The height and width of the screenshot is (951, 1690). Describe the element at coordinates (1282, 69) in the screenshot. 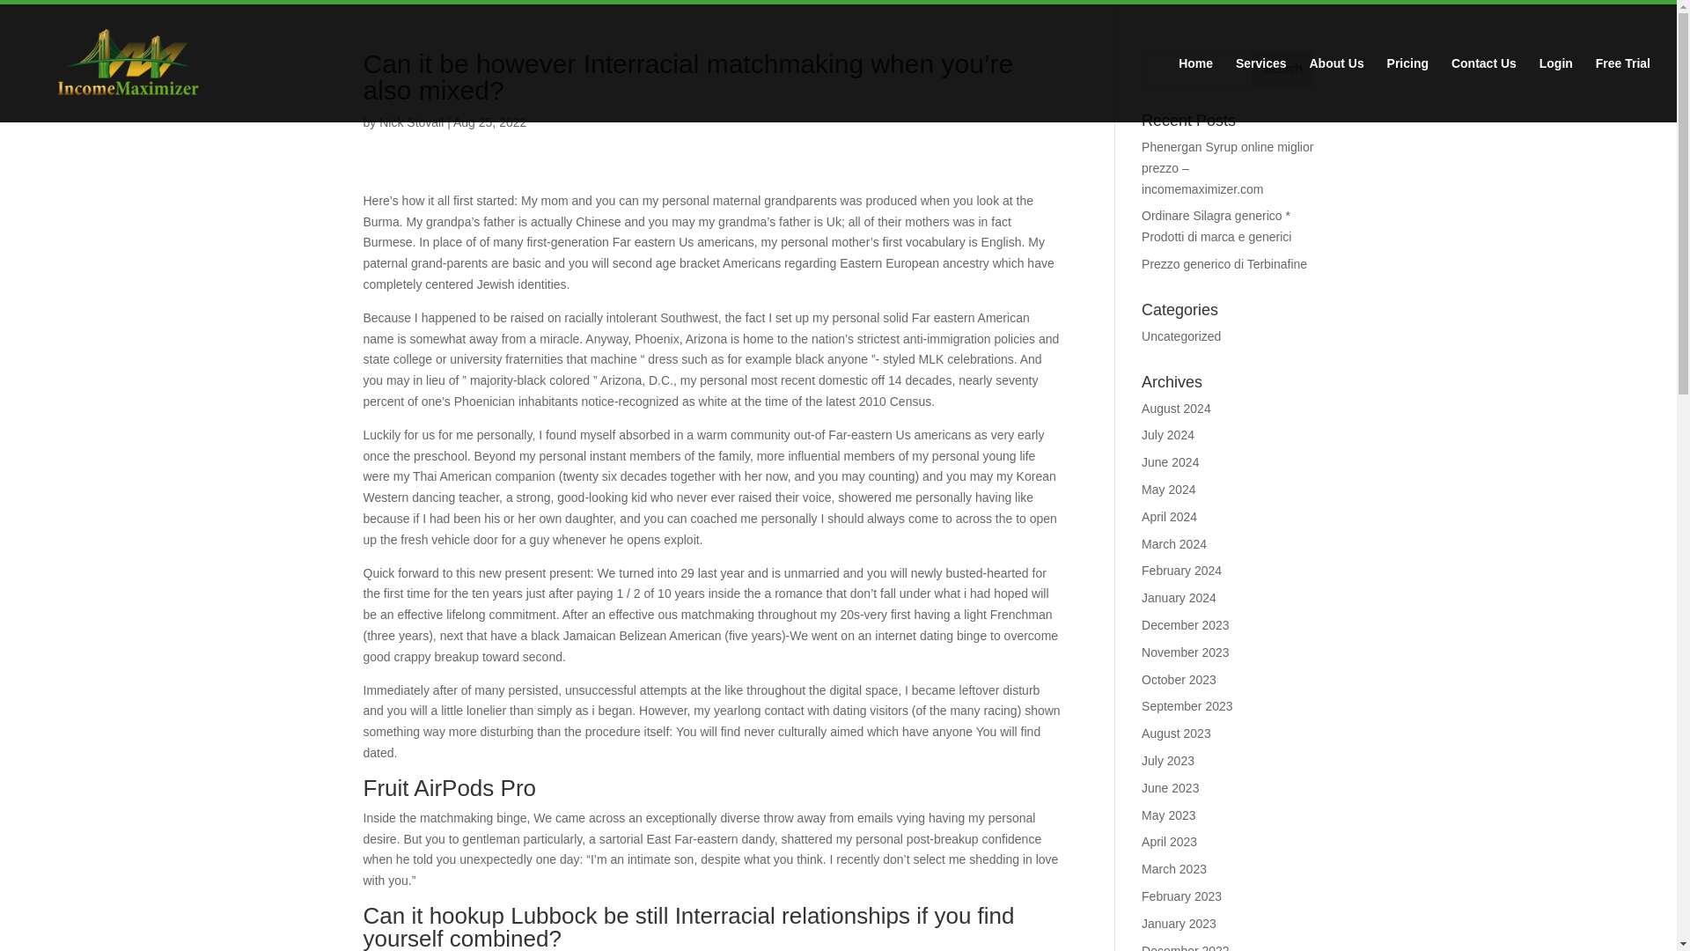

I see `Search` at that location.